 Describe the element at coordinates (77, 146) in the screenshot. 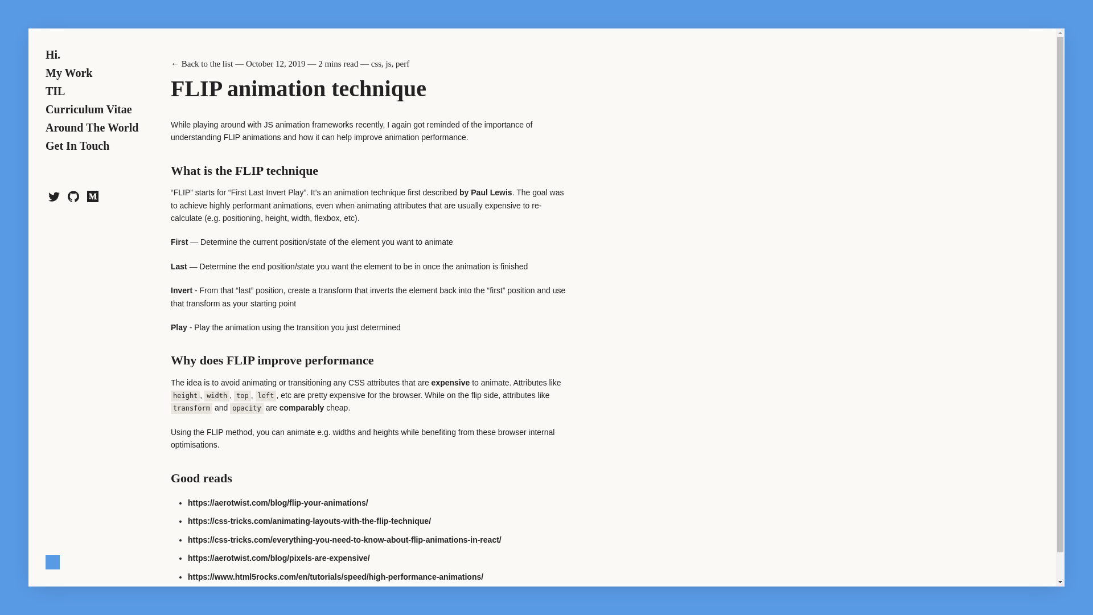

I see `Get In Touch` at that location.